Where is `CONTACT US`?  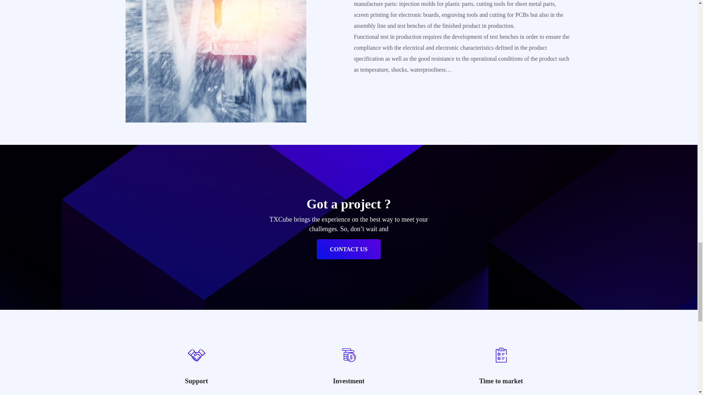 CONTACT US is located at coordinates (349, 249).